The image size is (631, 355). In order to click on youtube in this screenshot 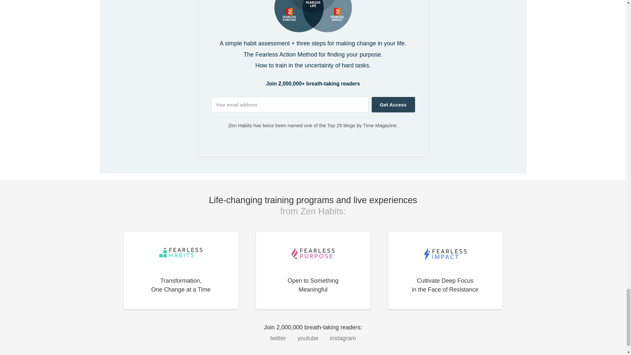, I will do `click(308, 338)`.